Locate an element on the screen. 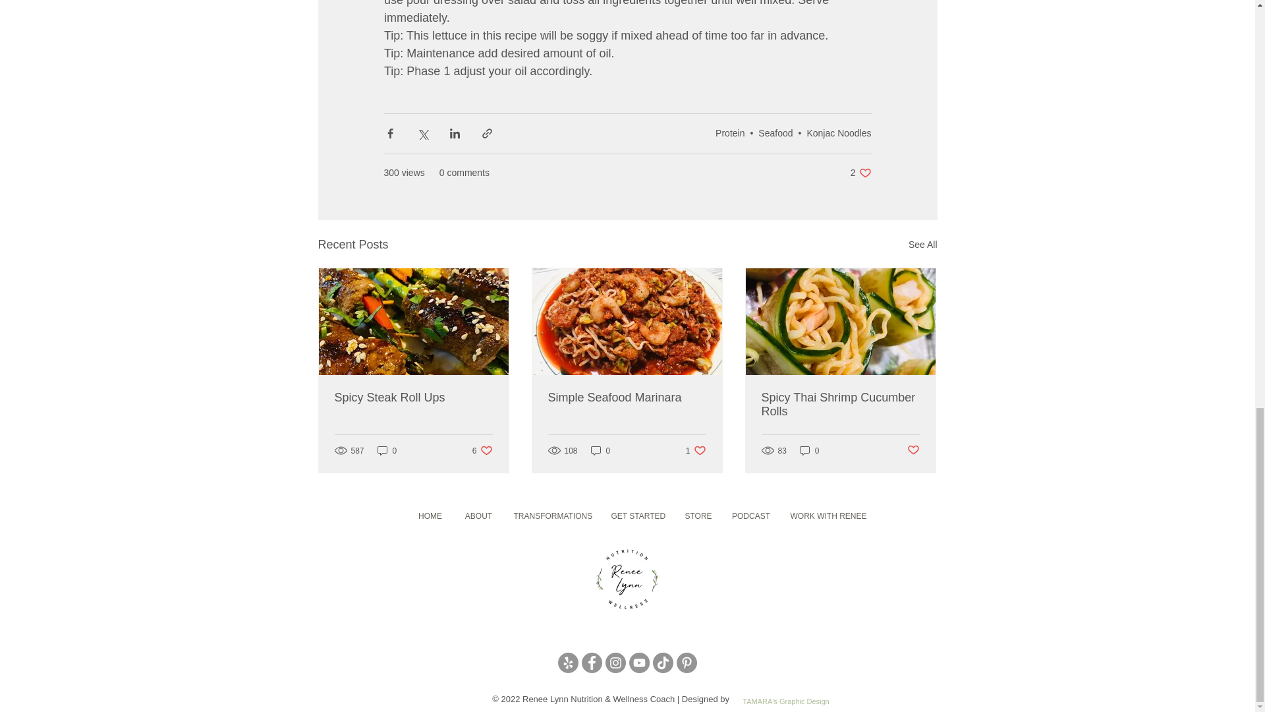 This screenshot has height=712, width=1265. Seafood is located at coordinates (730, 133).